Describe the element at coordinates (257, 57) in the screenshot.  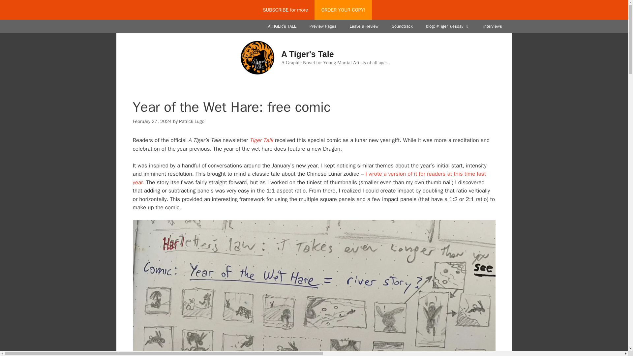
I see `A Tiger's Tale` at that location.